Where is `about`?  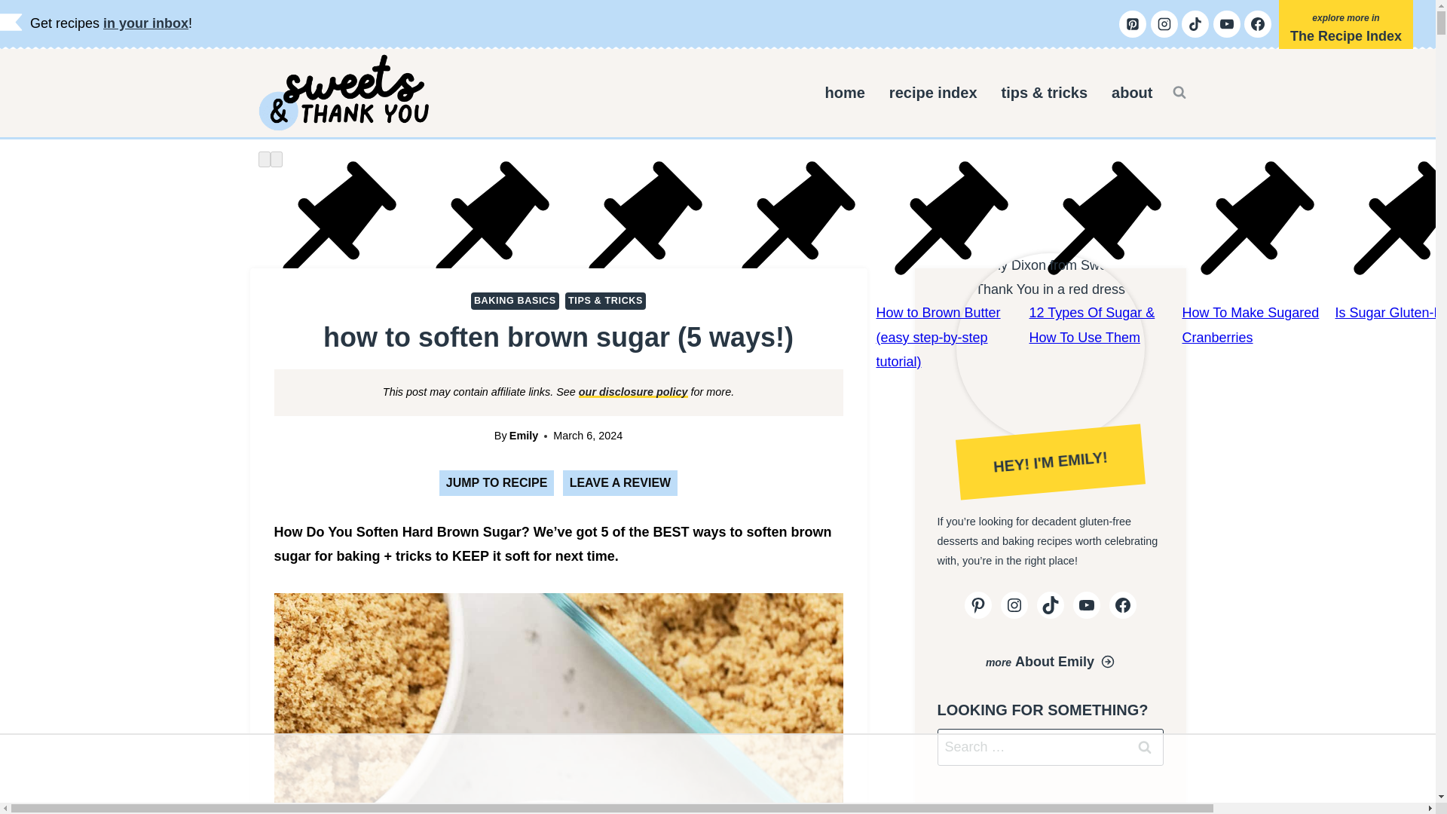
about is located at coordinates (1132, 92).